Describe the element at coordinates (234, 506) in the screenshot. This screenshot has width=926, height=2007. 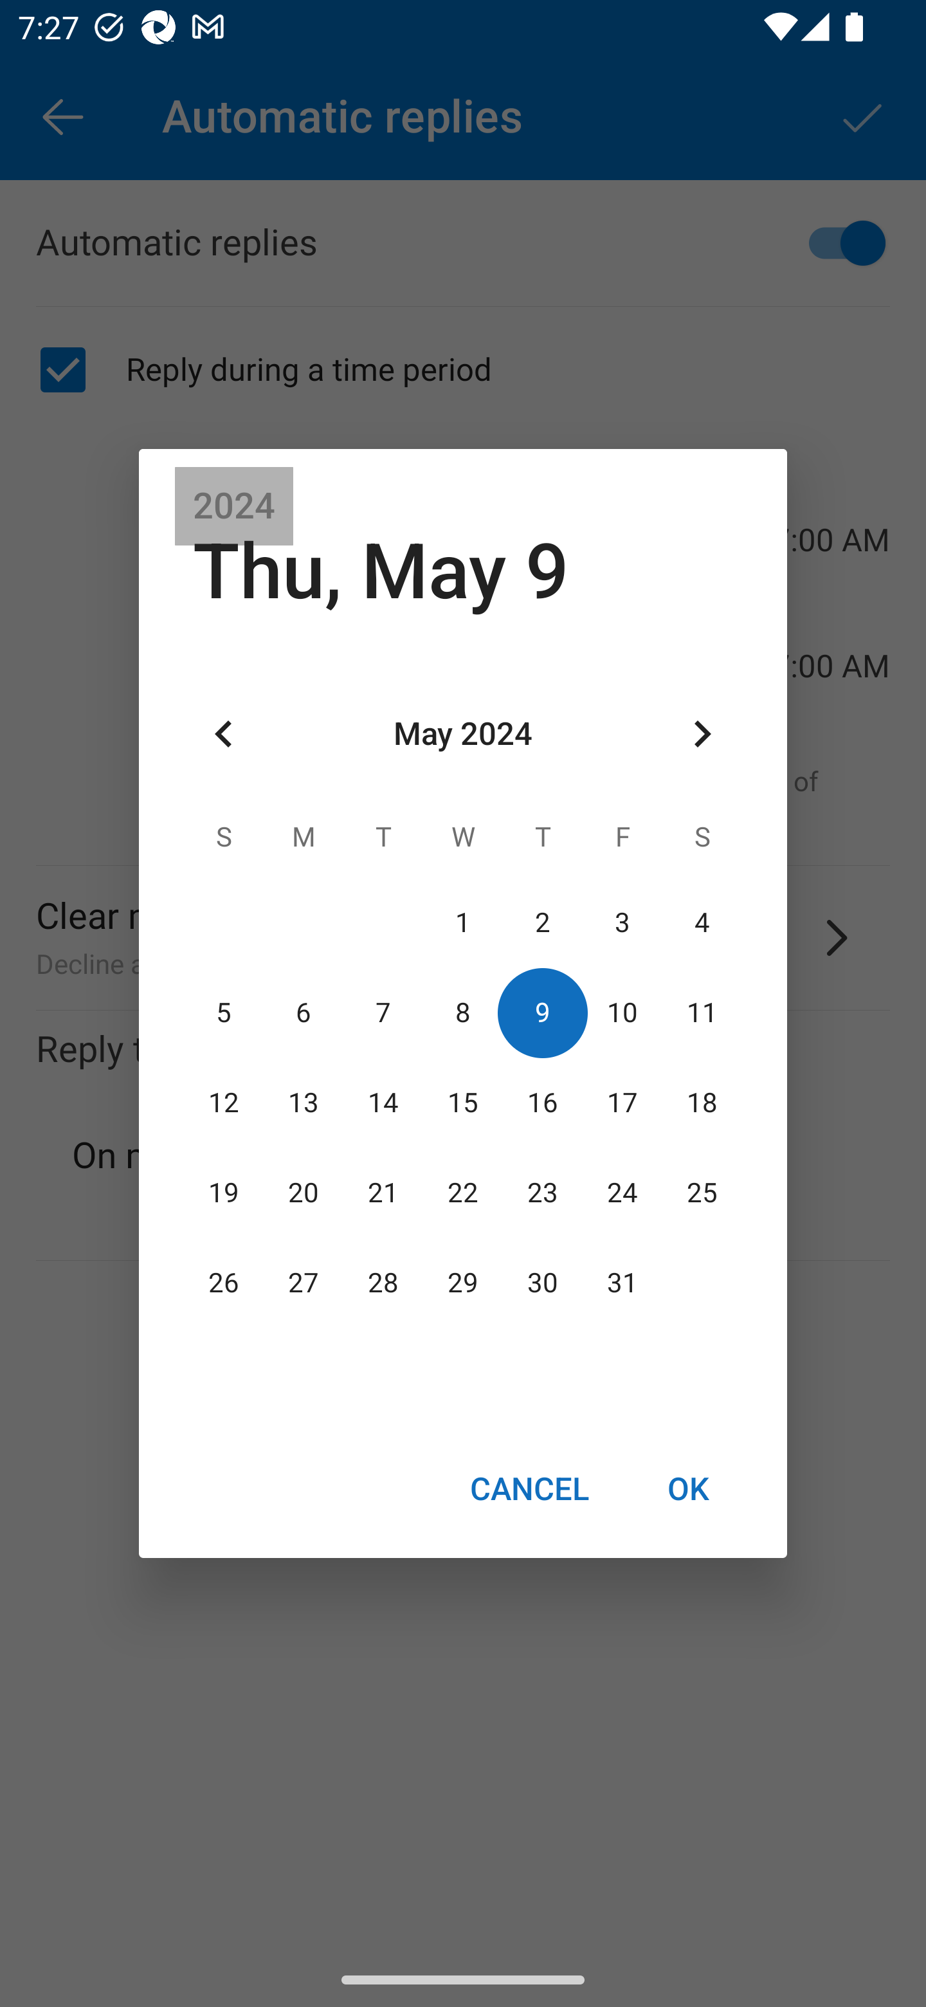
I see `2024` at that location.